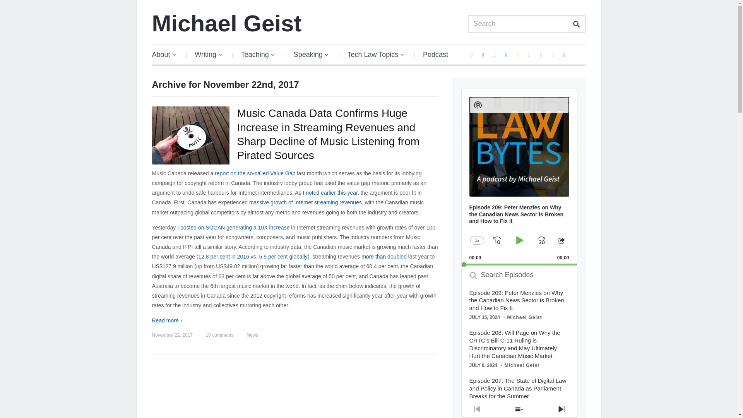  I want to click on Tech Law Topics, so click(376, 55).